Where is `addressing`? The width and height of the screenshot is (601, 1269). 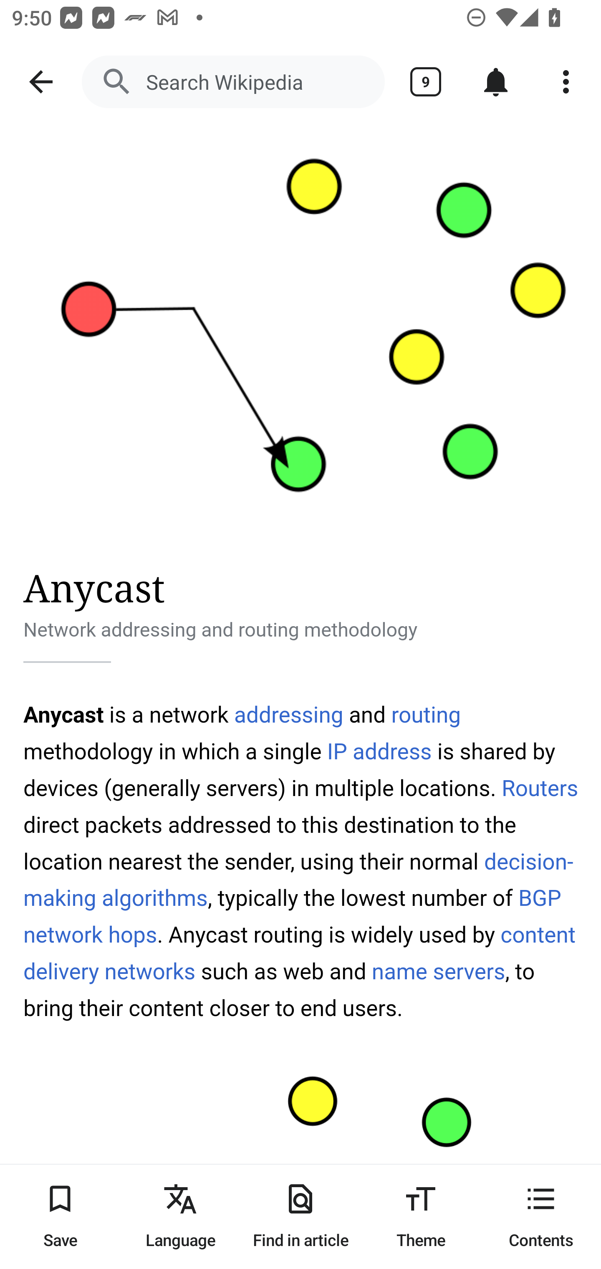
addressing is located at coordinates (289, 715).